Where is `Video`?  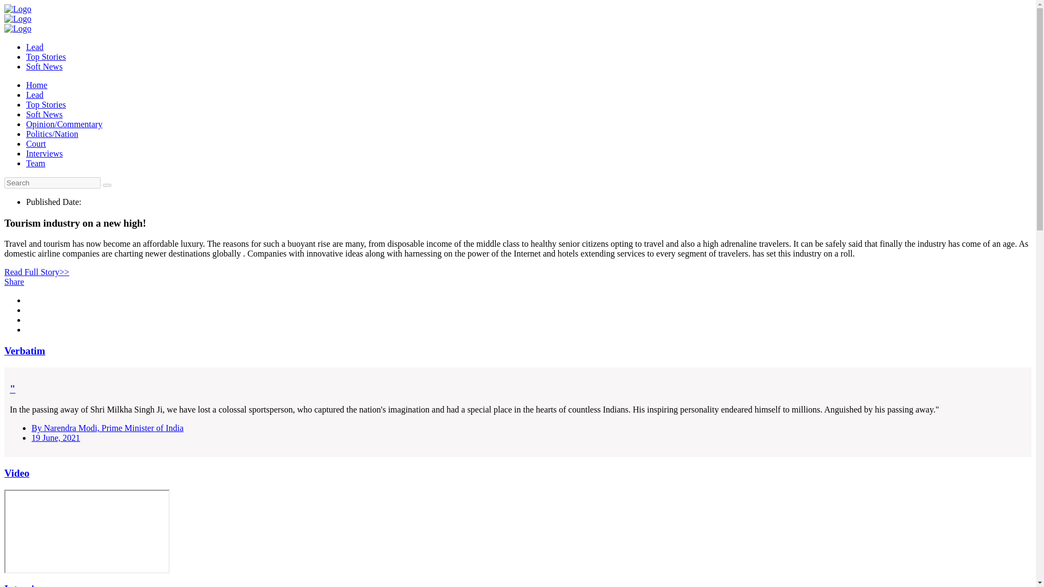
Video is located at coordinates (16, 473).